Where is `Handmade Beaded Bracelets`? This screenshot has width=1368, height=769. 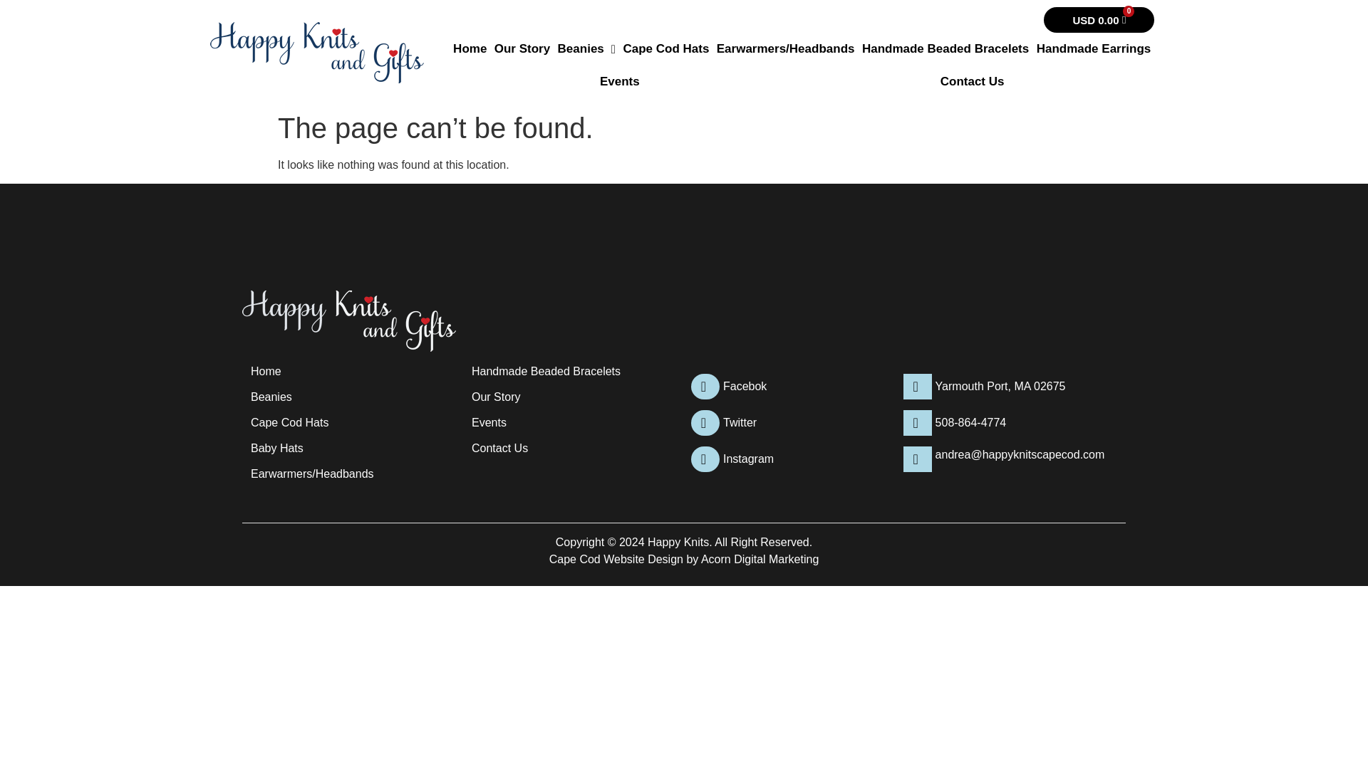
Handmade Beaded Bracelets is located at coordinates (665, 48).